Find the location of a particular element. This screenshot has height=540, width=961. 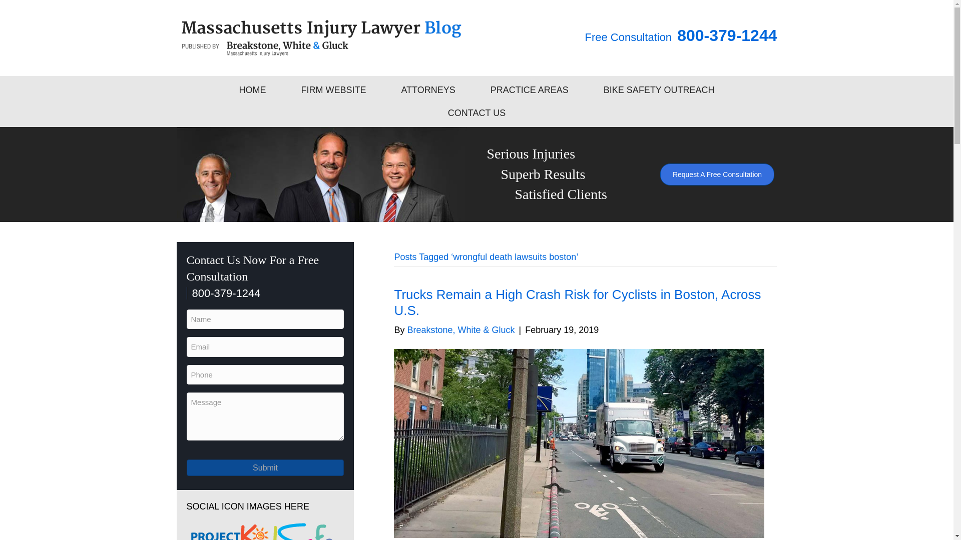

Request A Free Consultation is located at coordinates (717, 174).